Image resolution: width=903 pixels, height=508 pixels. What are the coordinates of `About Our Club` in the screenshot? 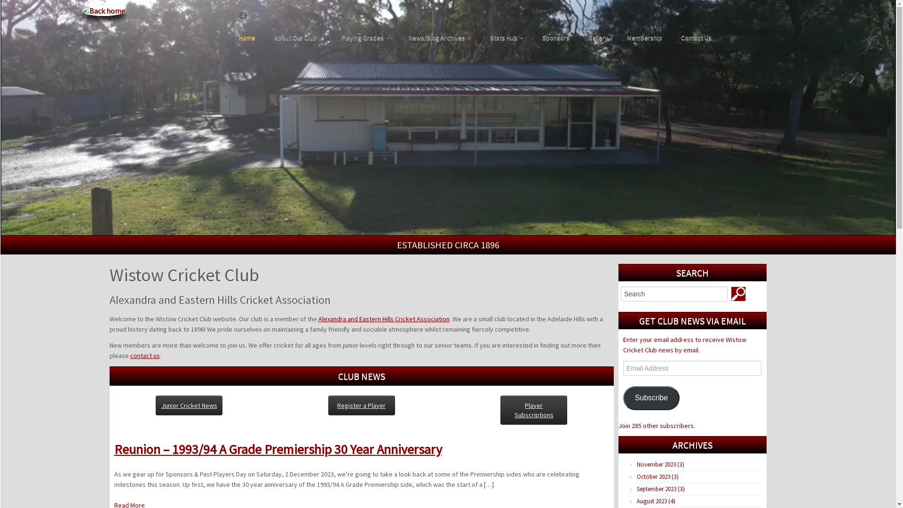 It's located at (298, 38).